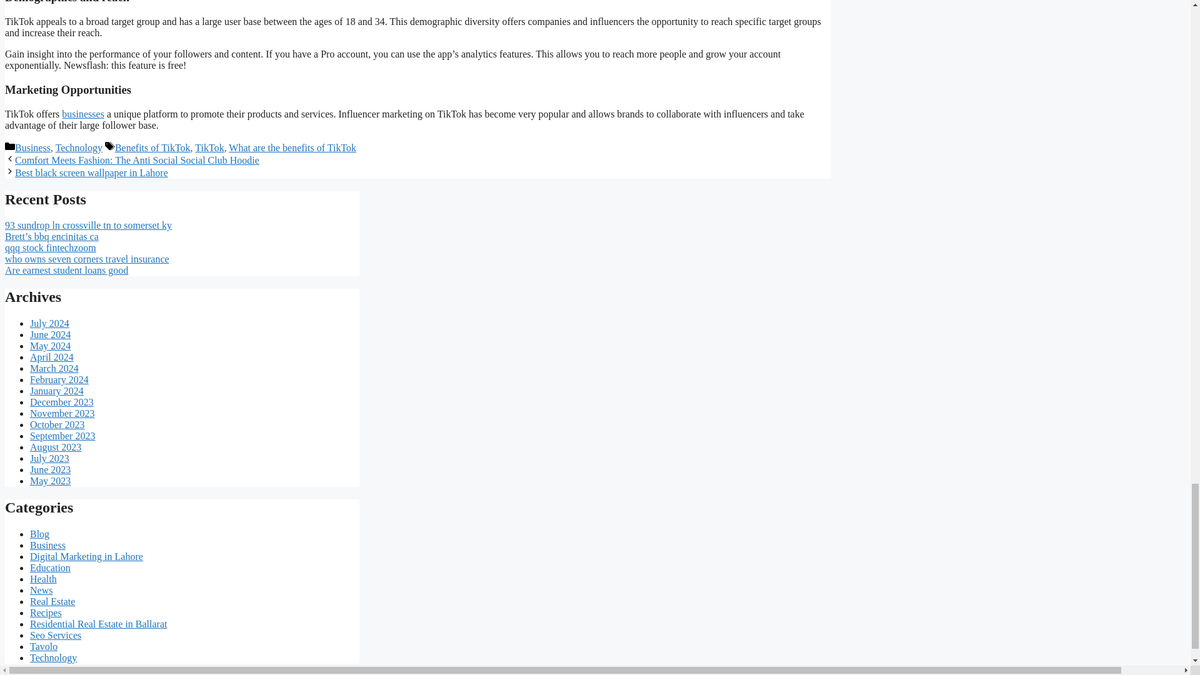 Image resolution: width=1200 pixels, height=675 pixels. What do you see at coordinates (50, 322) in the screenshot?
I see `July 2024` at bounding box center [50, 322].